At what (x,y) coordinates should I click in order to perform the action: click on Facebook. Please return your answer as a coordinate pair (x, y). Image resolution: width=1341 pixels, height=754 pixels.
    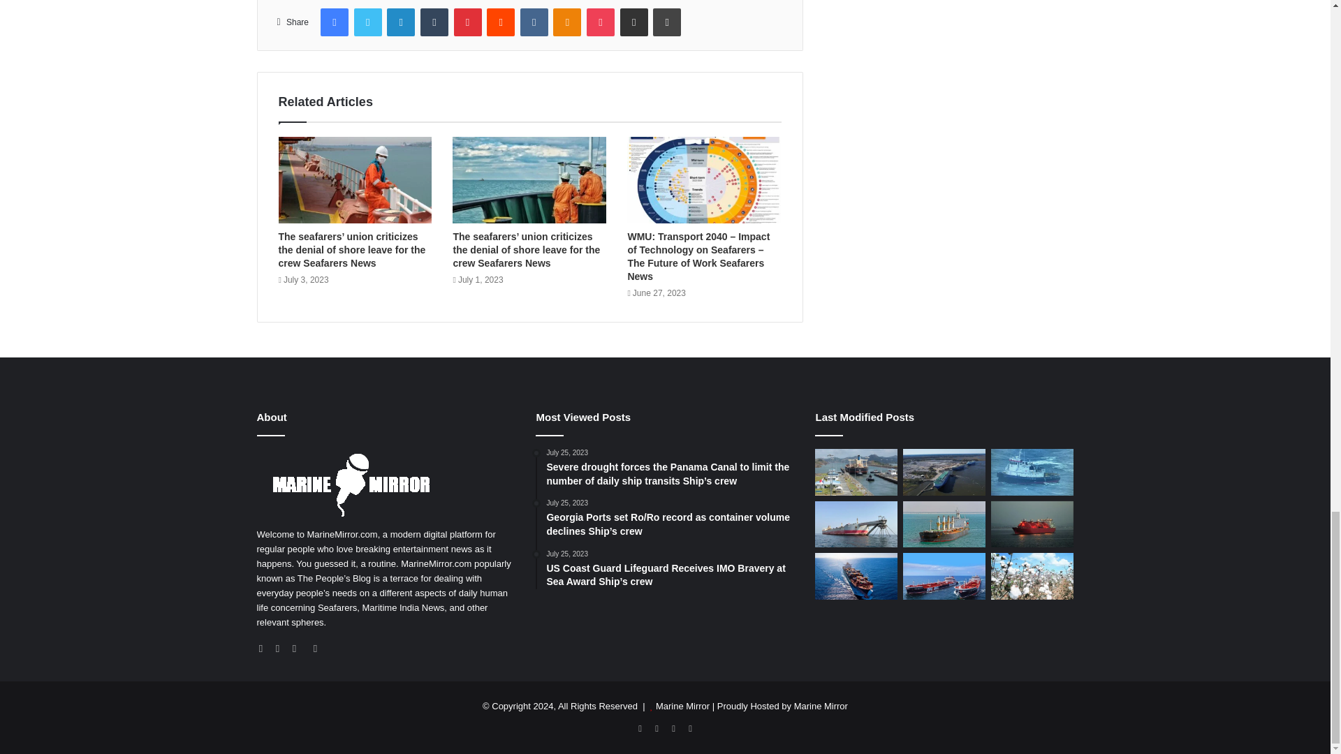
    Looking at the image, I should click on (334, 22).